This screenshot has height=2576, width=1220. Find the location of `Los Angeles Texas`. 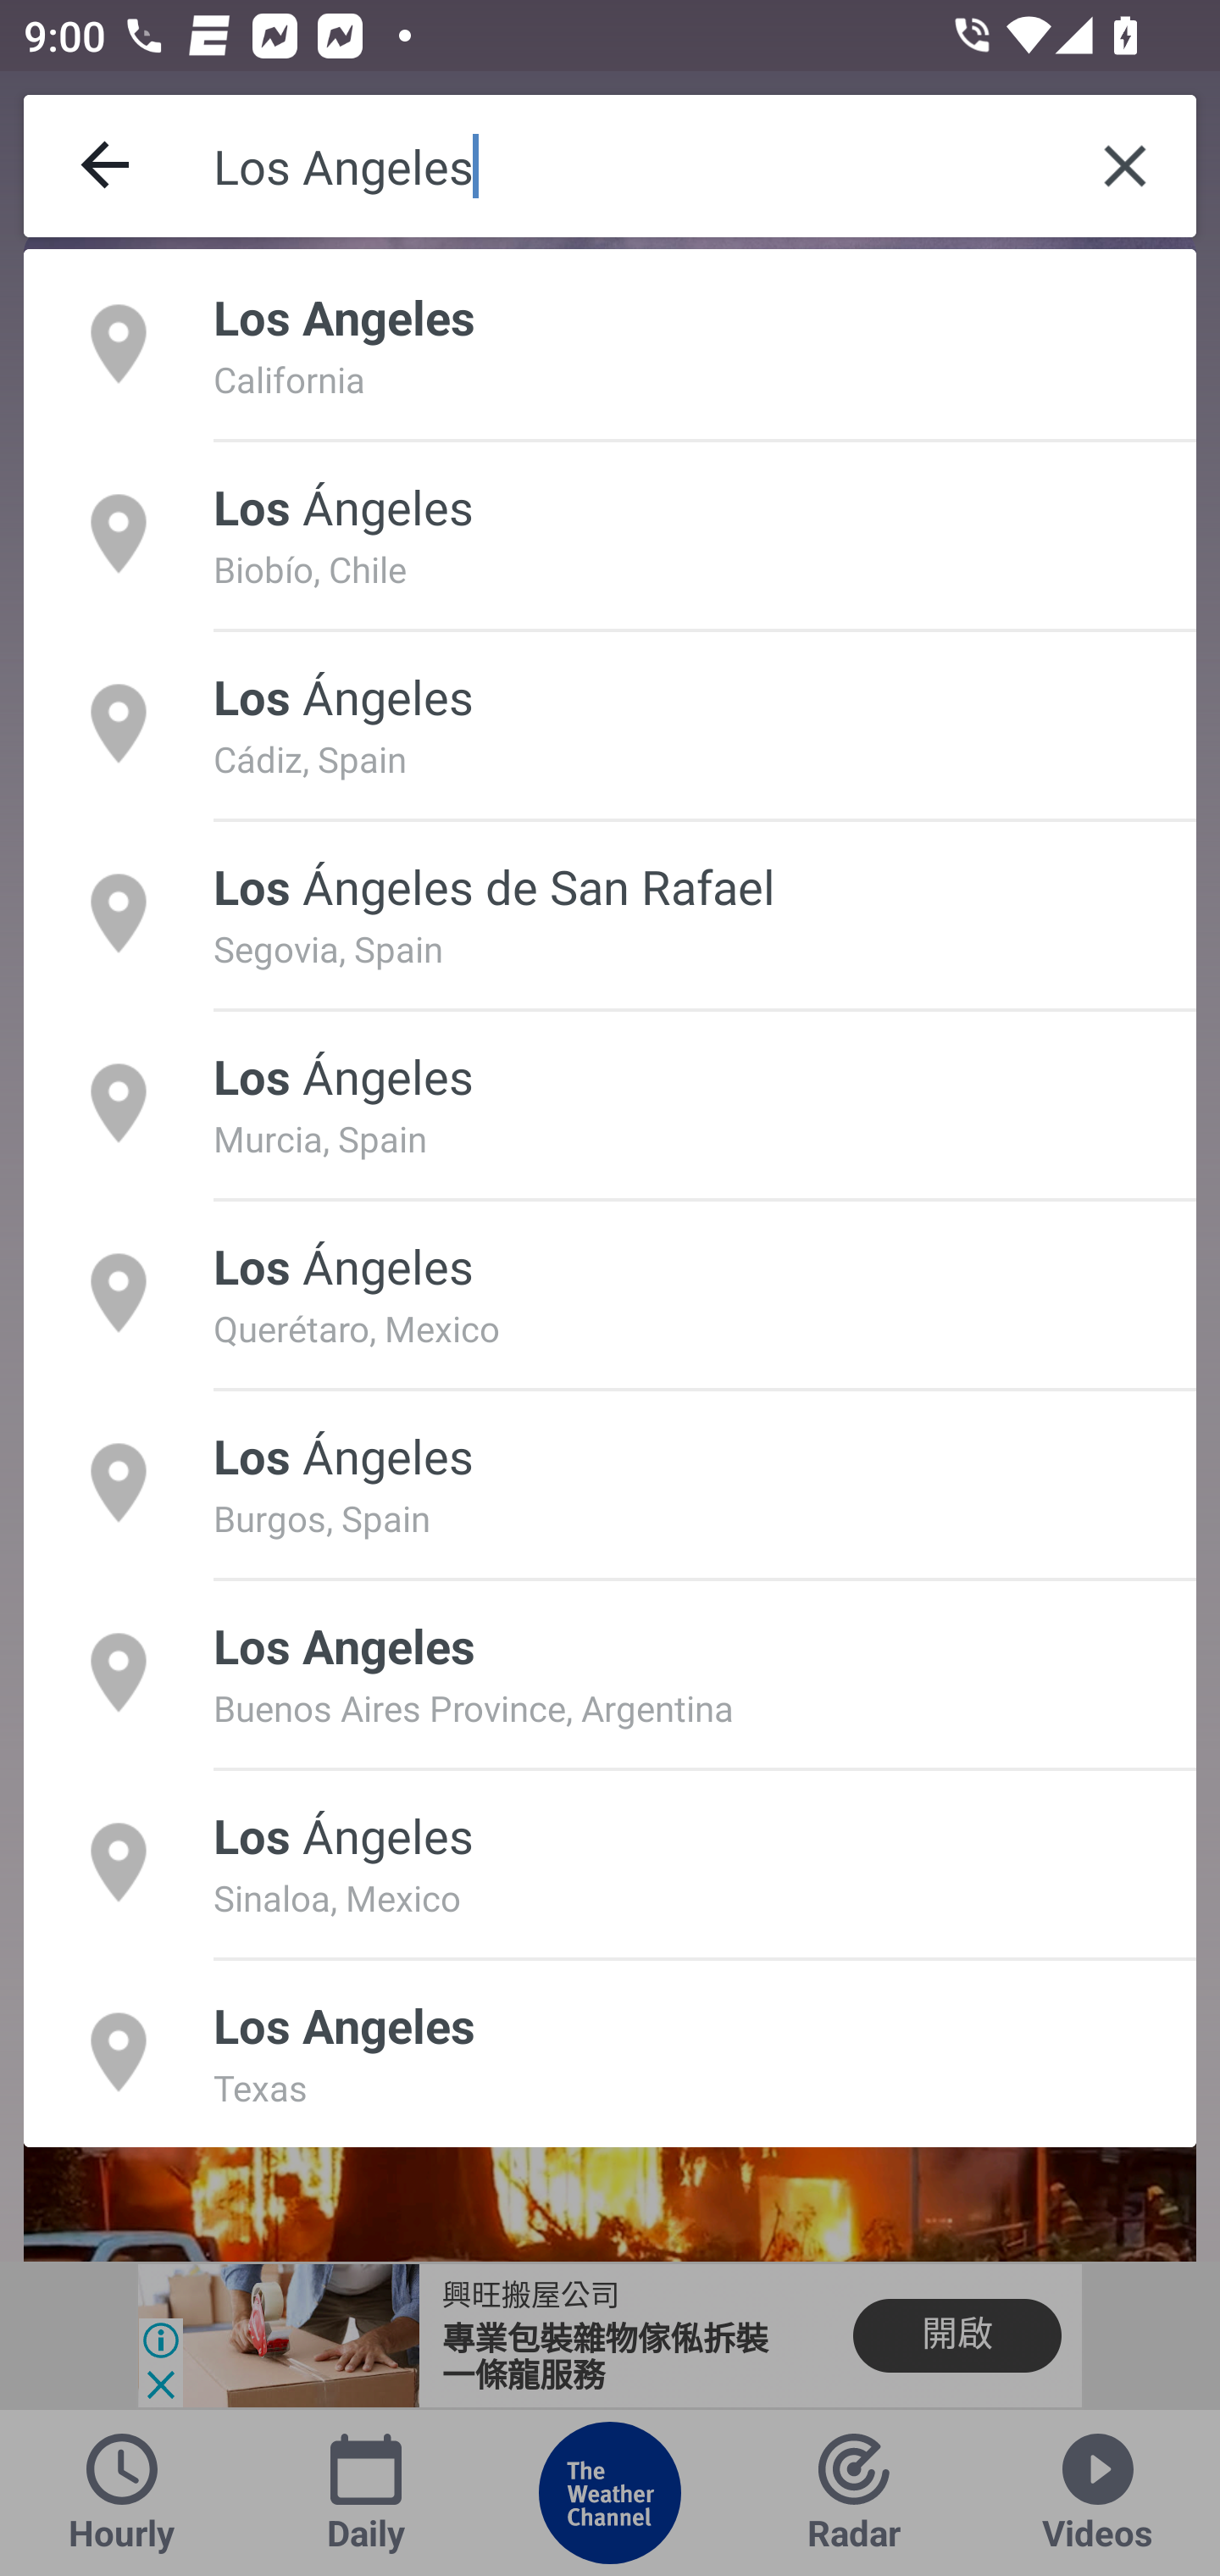

Los Angeles Texas is located at coordinates (610, 2052).